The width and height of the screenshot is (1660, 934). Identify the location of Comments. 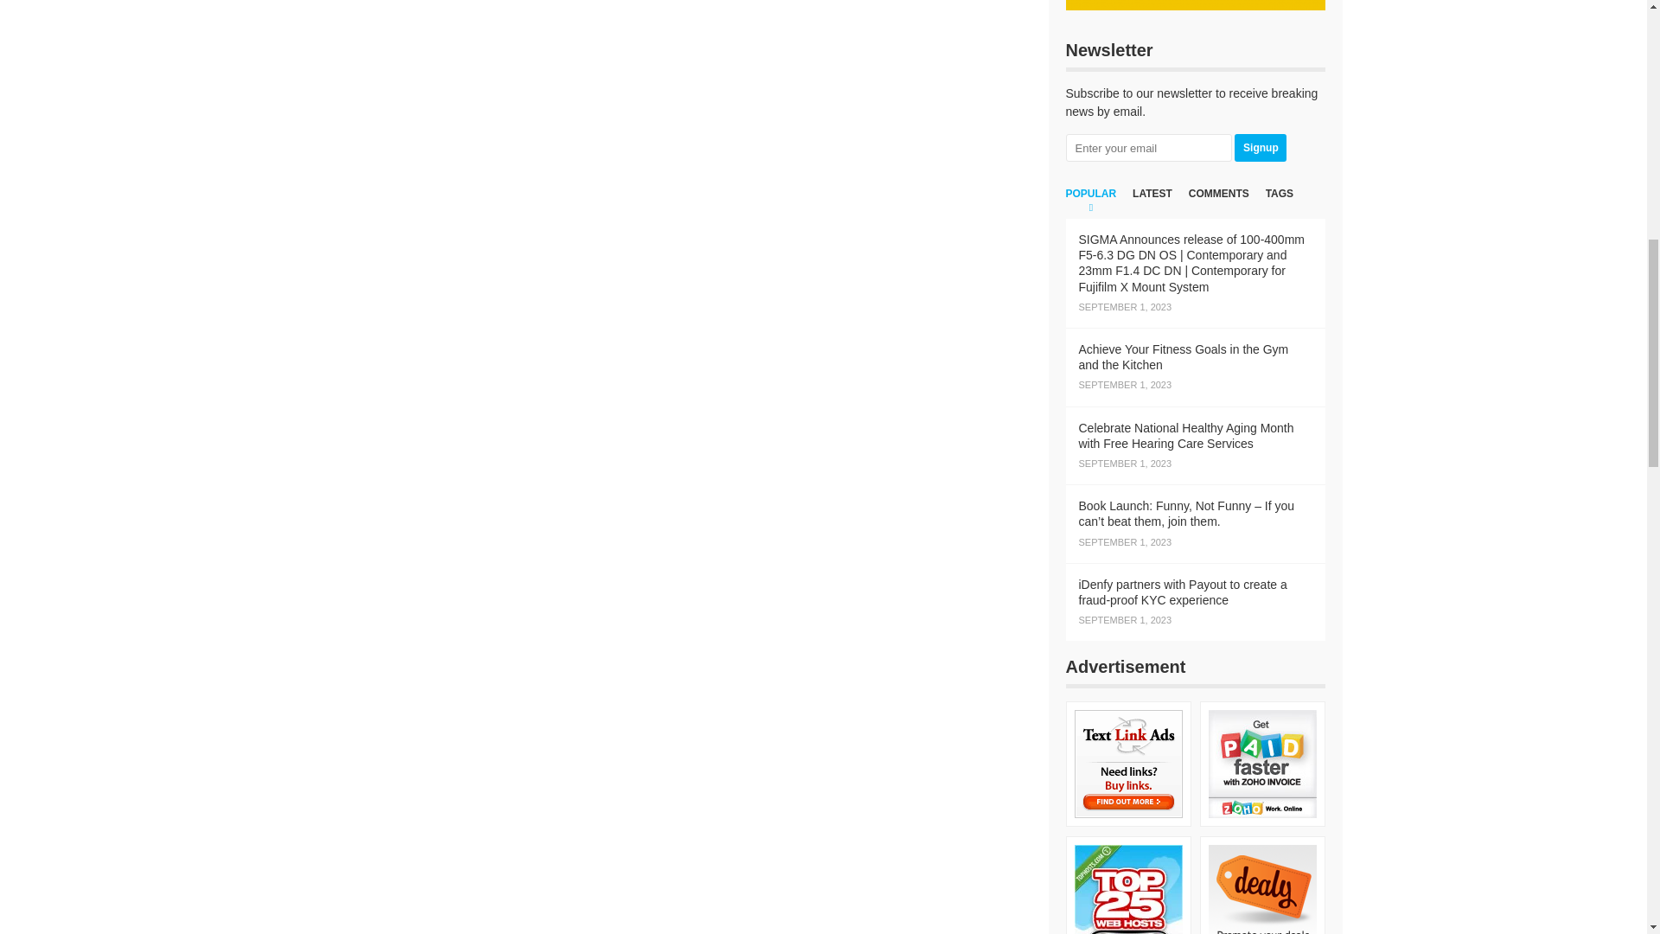
(1219, 202).